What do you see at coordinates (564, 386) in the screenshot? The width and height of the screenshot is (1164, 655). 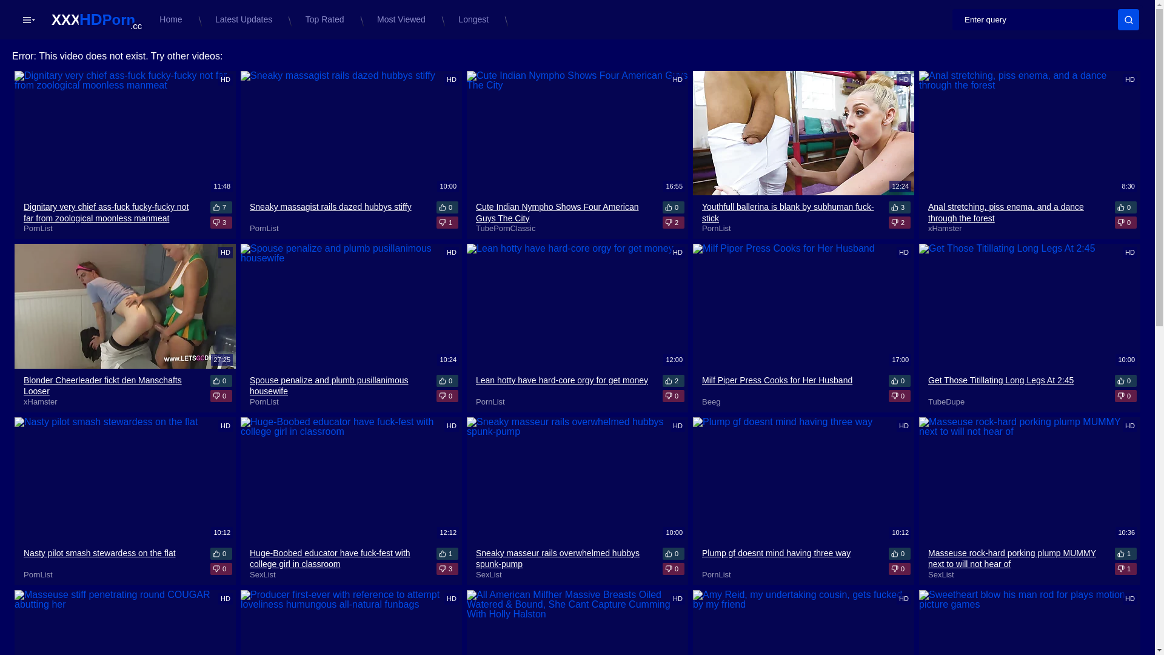 I see `Lean hotty have hard-core orgy for get money` at bounding box center [564, 386].